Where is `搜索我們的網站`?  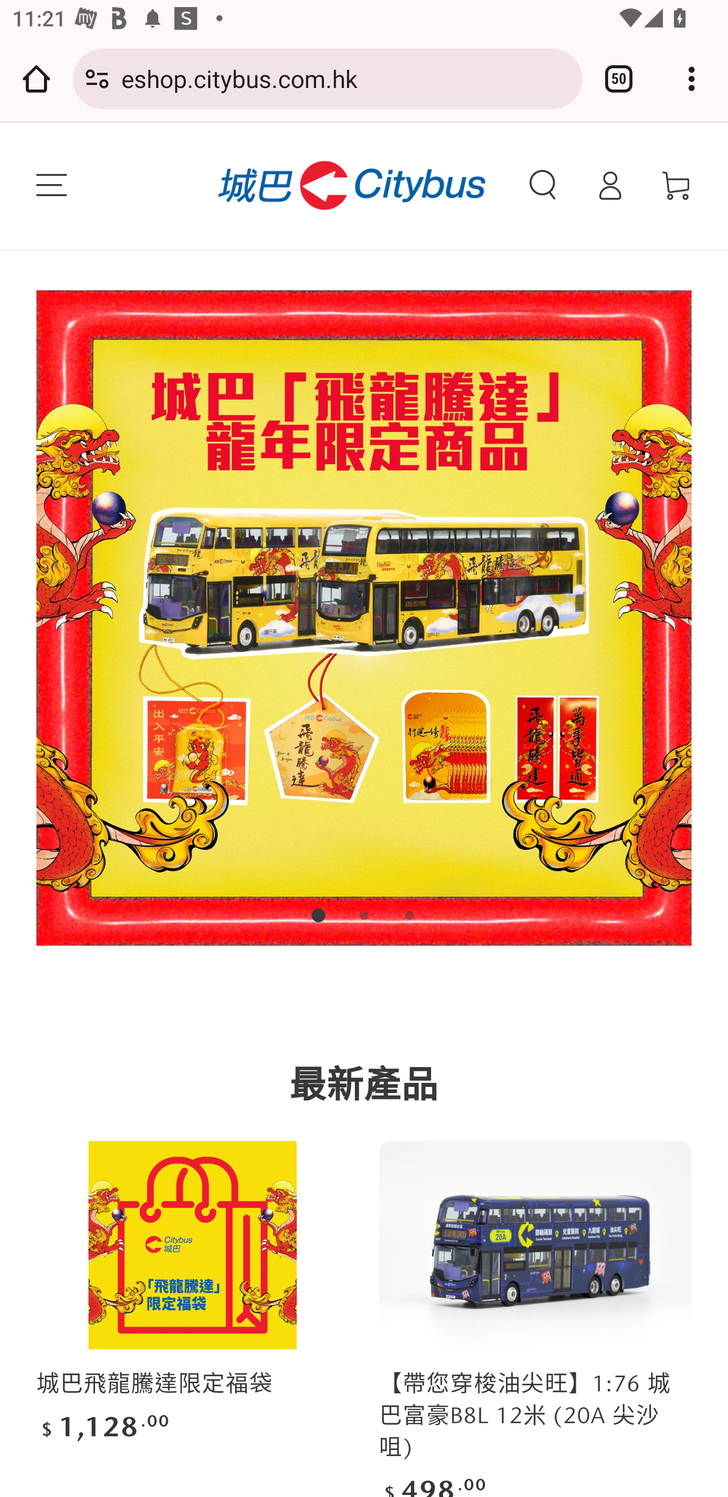 搜索我們的網站 is located at coordinates (543, 185).